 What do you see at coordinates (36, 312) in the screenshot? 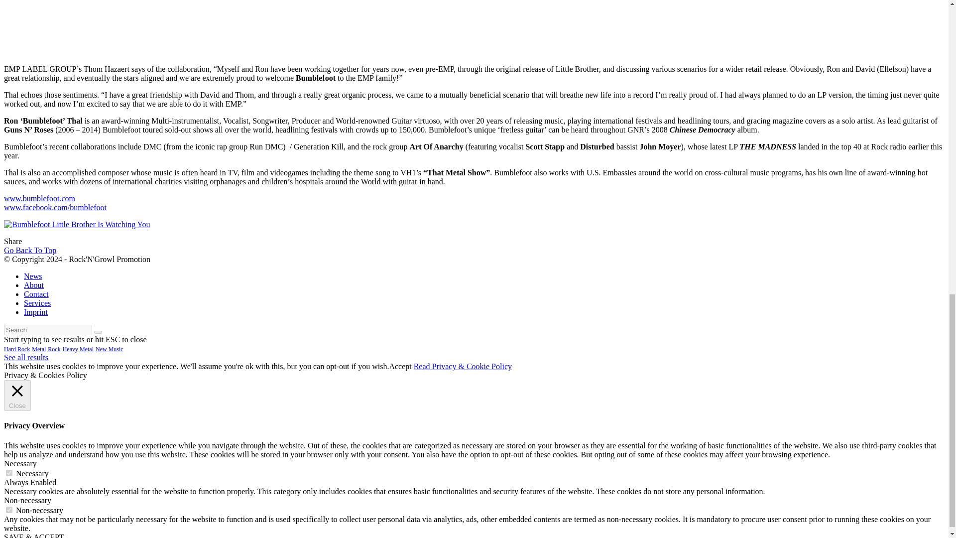
I see `Imprint` at bounding box center [36, 312].